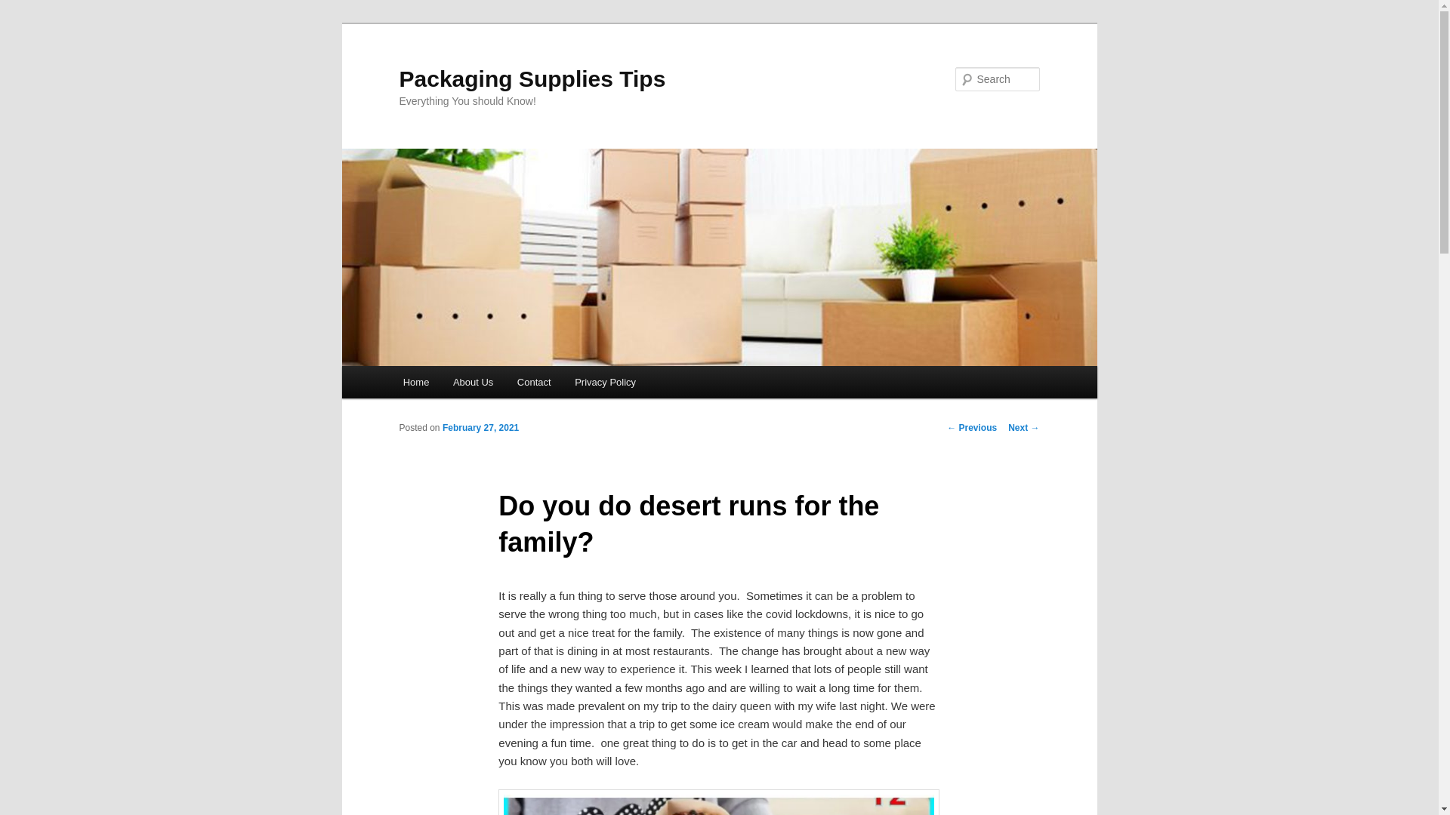 The width and height of the screenshot is (1450, 815). Describe the element at coordinates (415, 382) in the screenshot. I see `Home` at that location.